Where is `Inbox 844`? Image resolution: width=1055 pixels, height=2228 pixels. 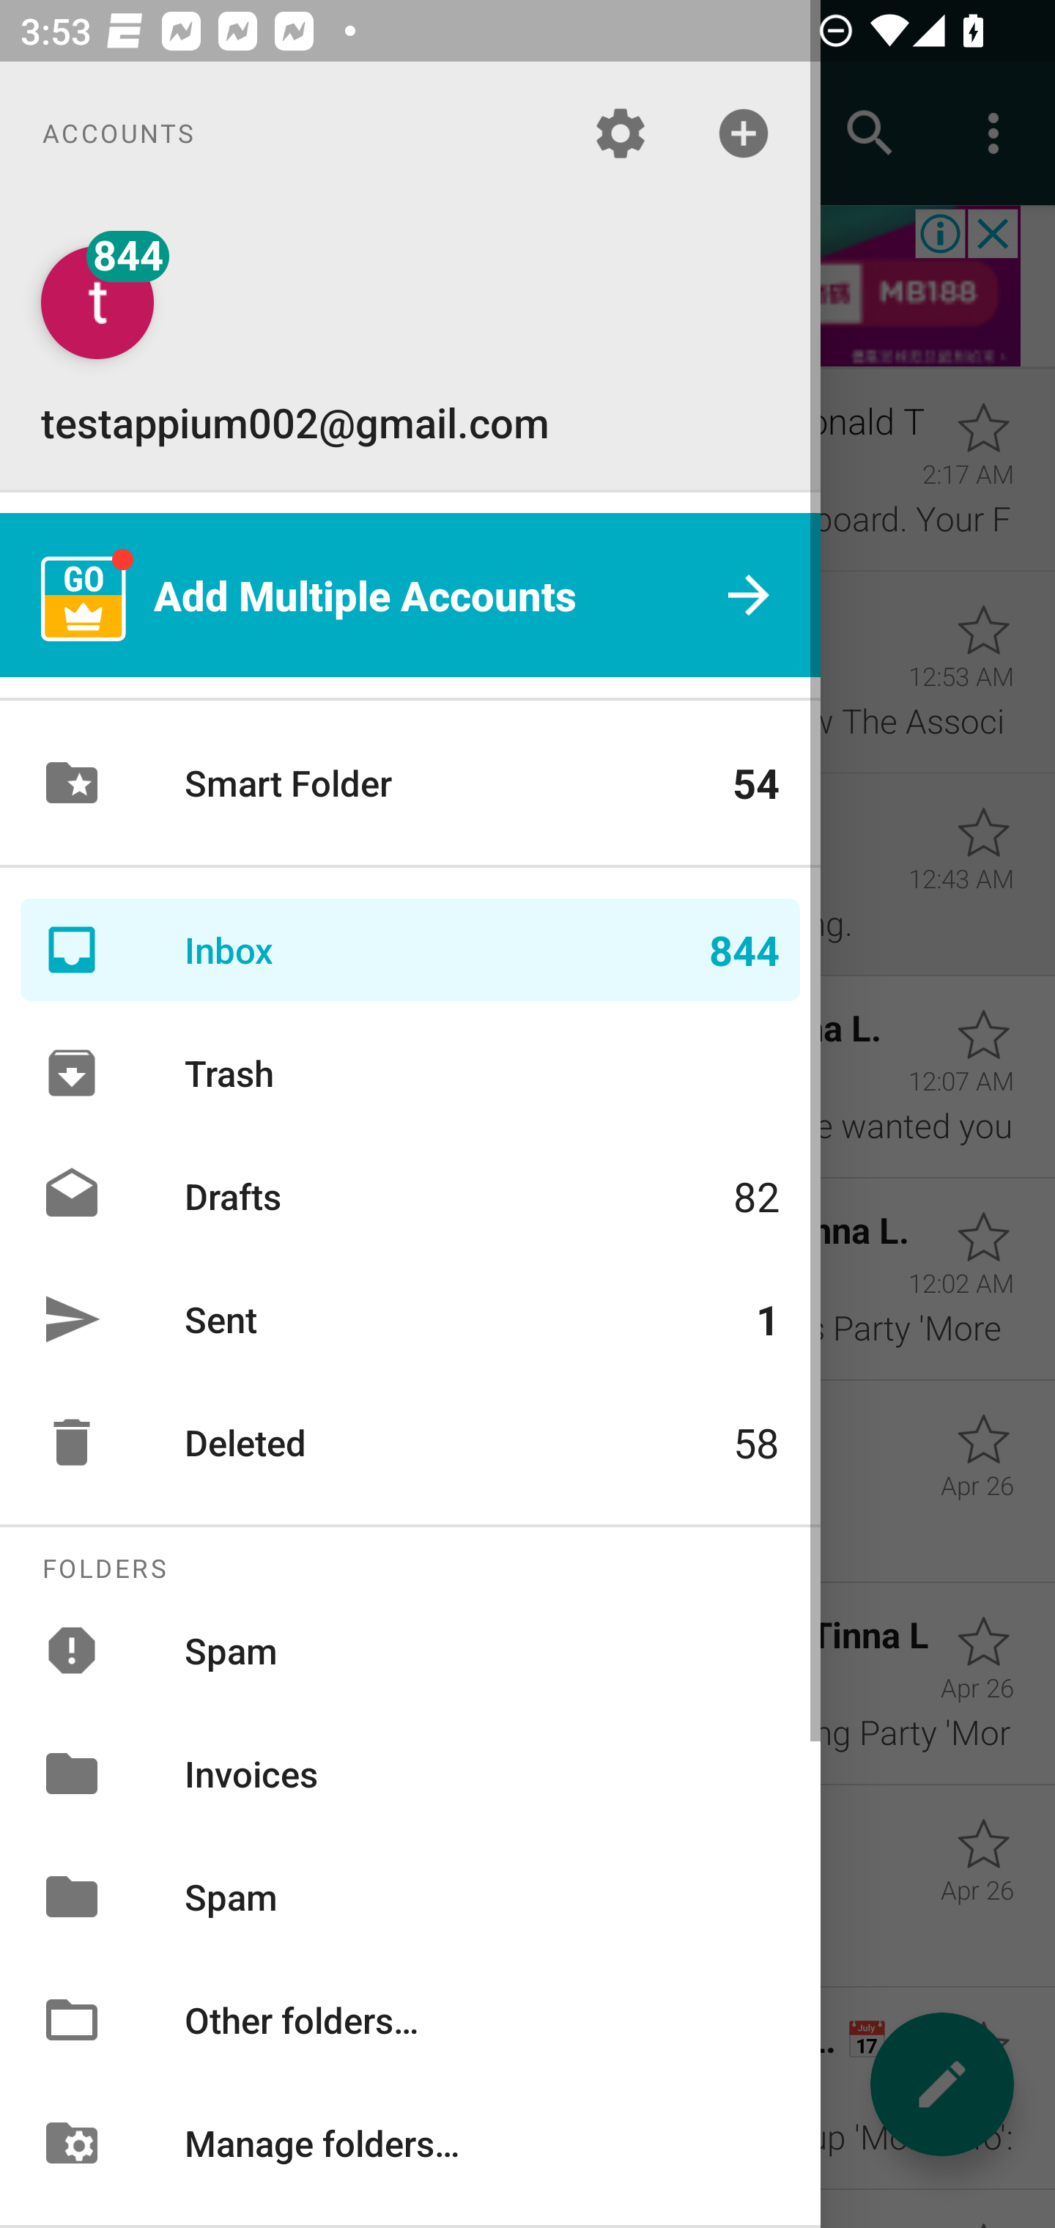
Inbox 844 is located at coordinates (410, 950).